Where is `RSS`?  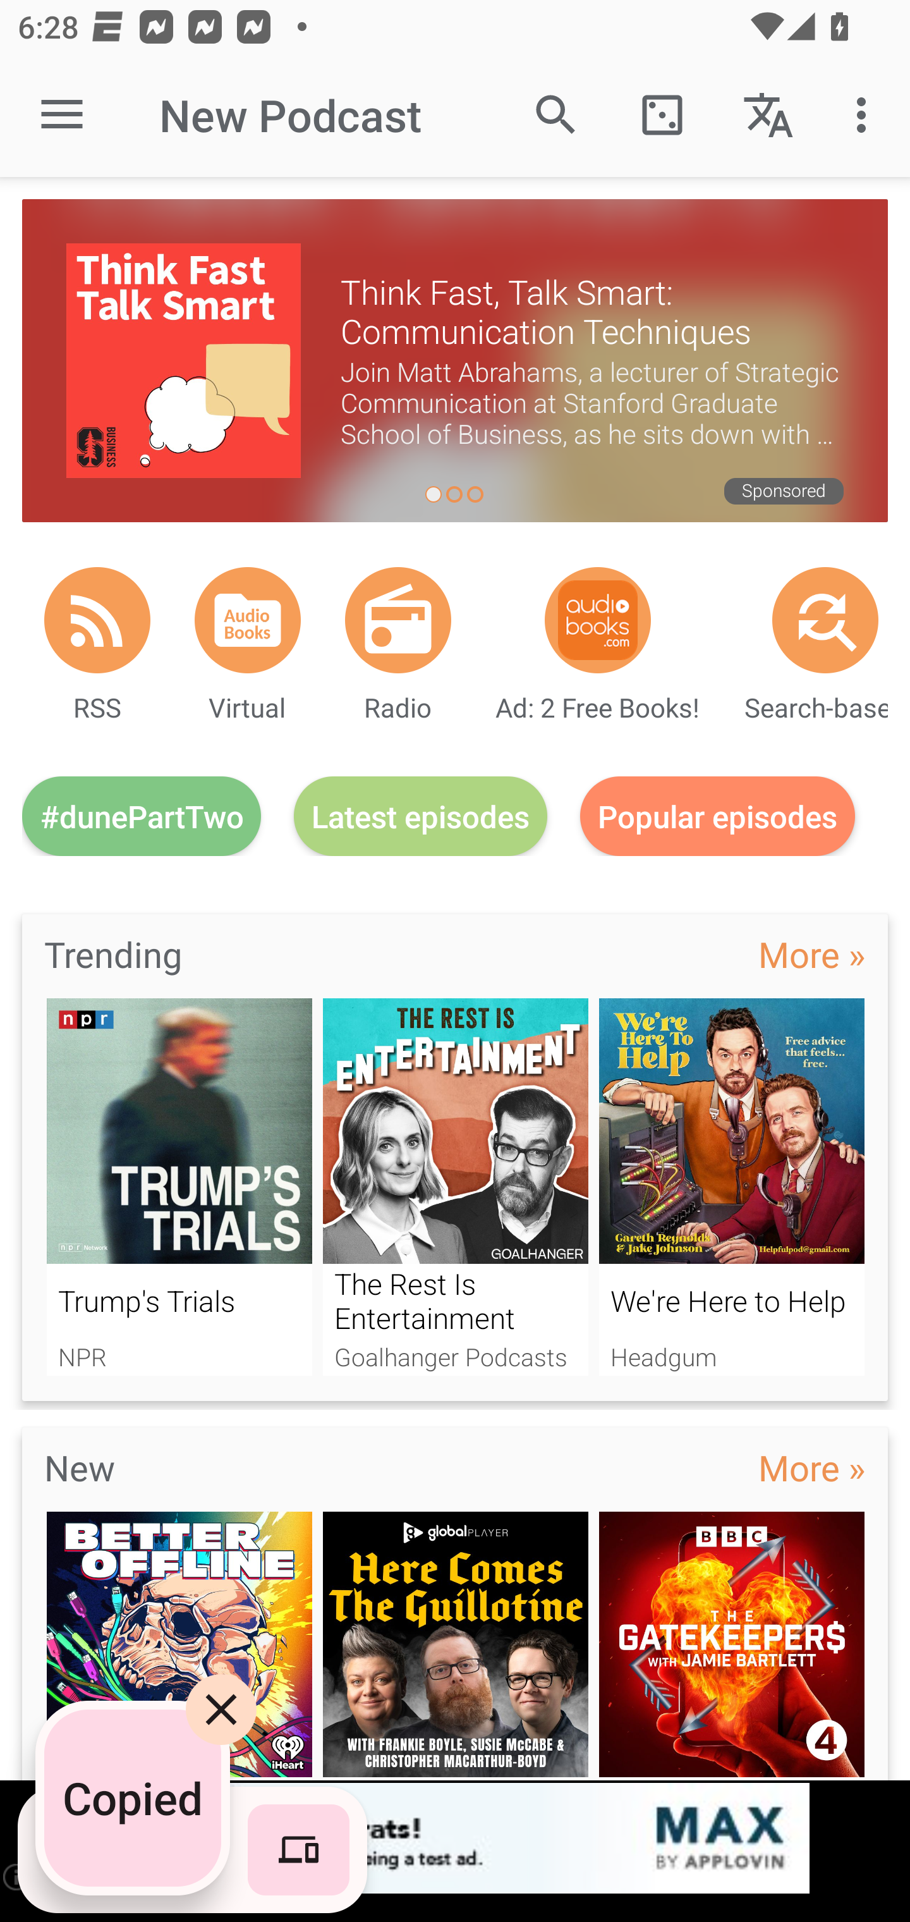 RSS is located at coordinates (97, 620).